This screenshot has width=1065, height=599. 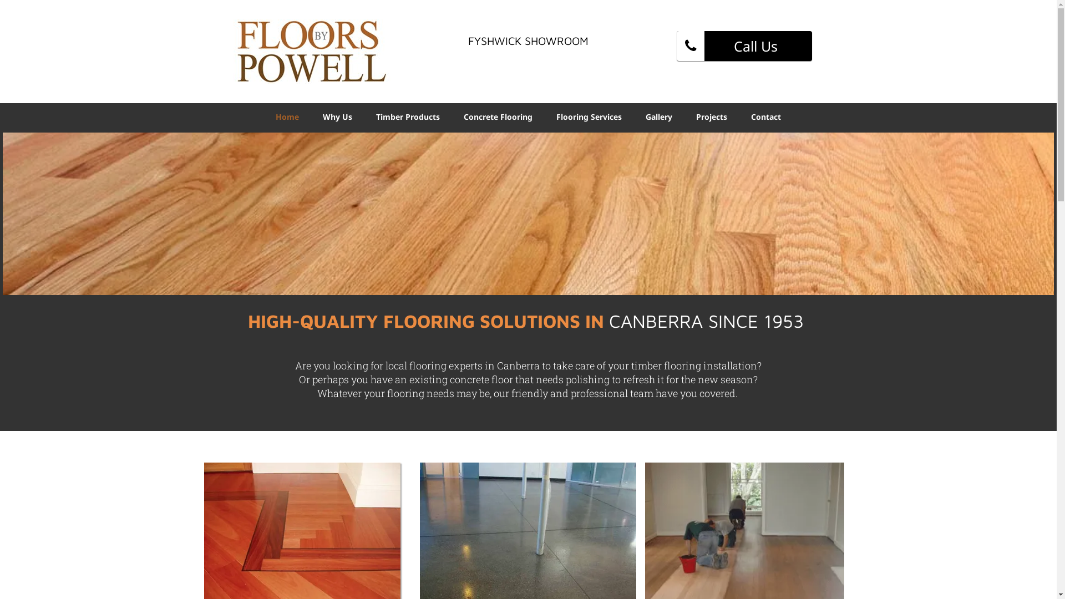 I want to click on Floors by Powell Logo, so click(x=312, y=52).